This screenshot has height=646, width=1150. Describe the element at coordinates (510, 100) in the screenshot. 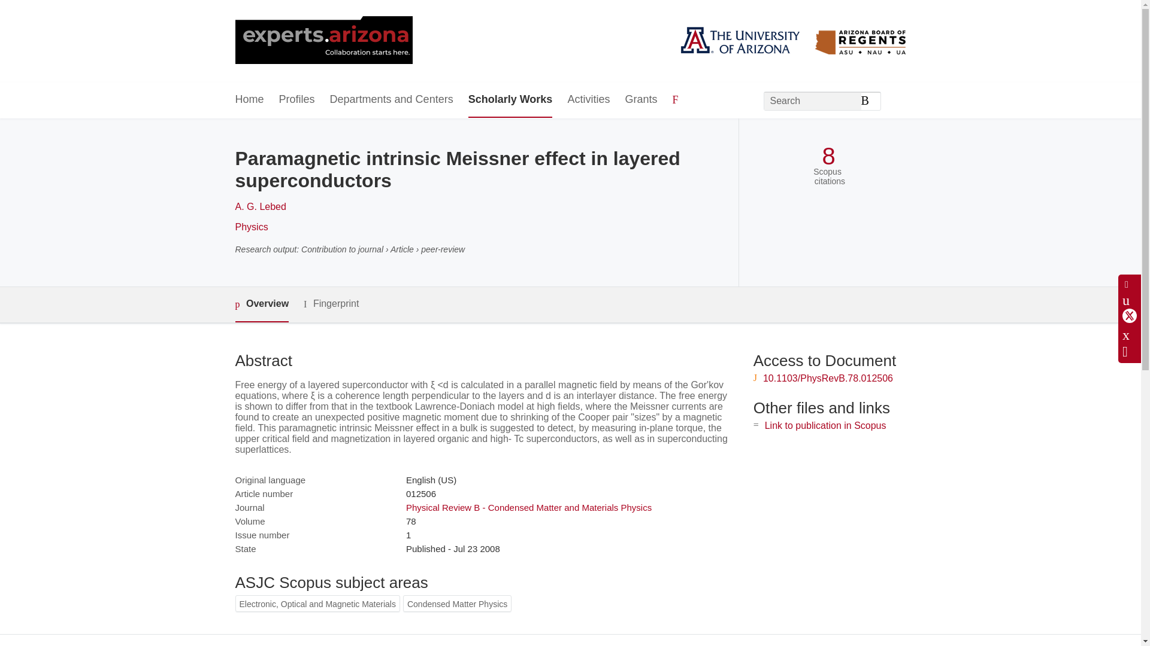

I see `Scholarly Works` at that location.